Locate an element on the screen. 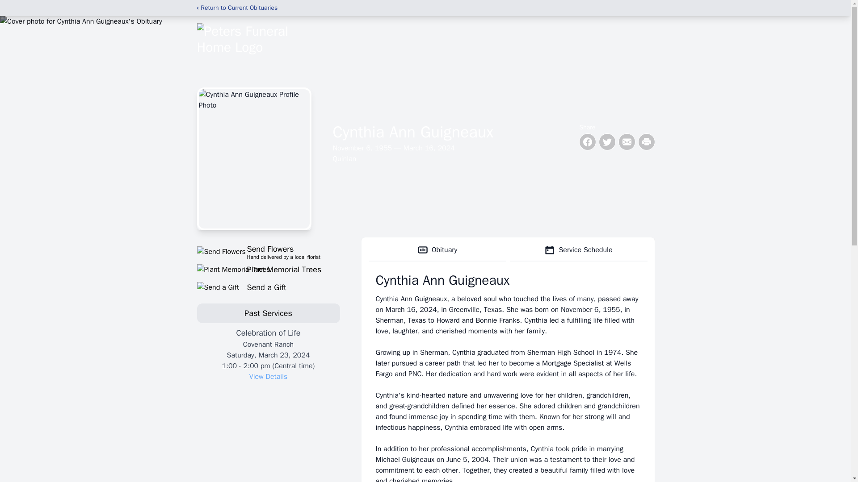  View Details is located at coordinates (437, 250).